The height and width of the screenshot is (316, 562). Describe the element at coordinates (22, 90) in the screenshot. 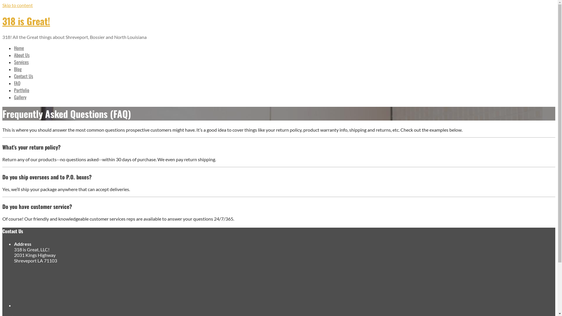

I see `Portfolio` at that location.